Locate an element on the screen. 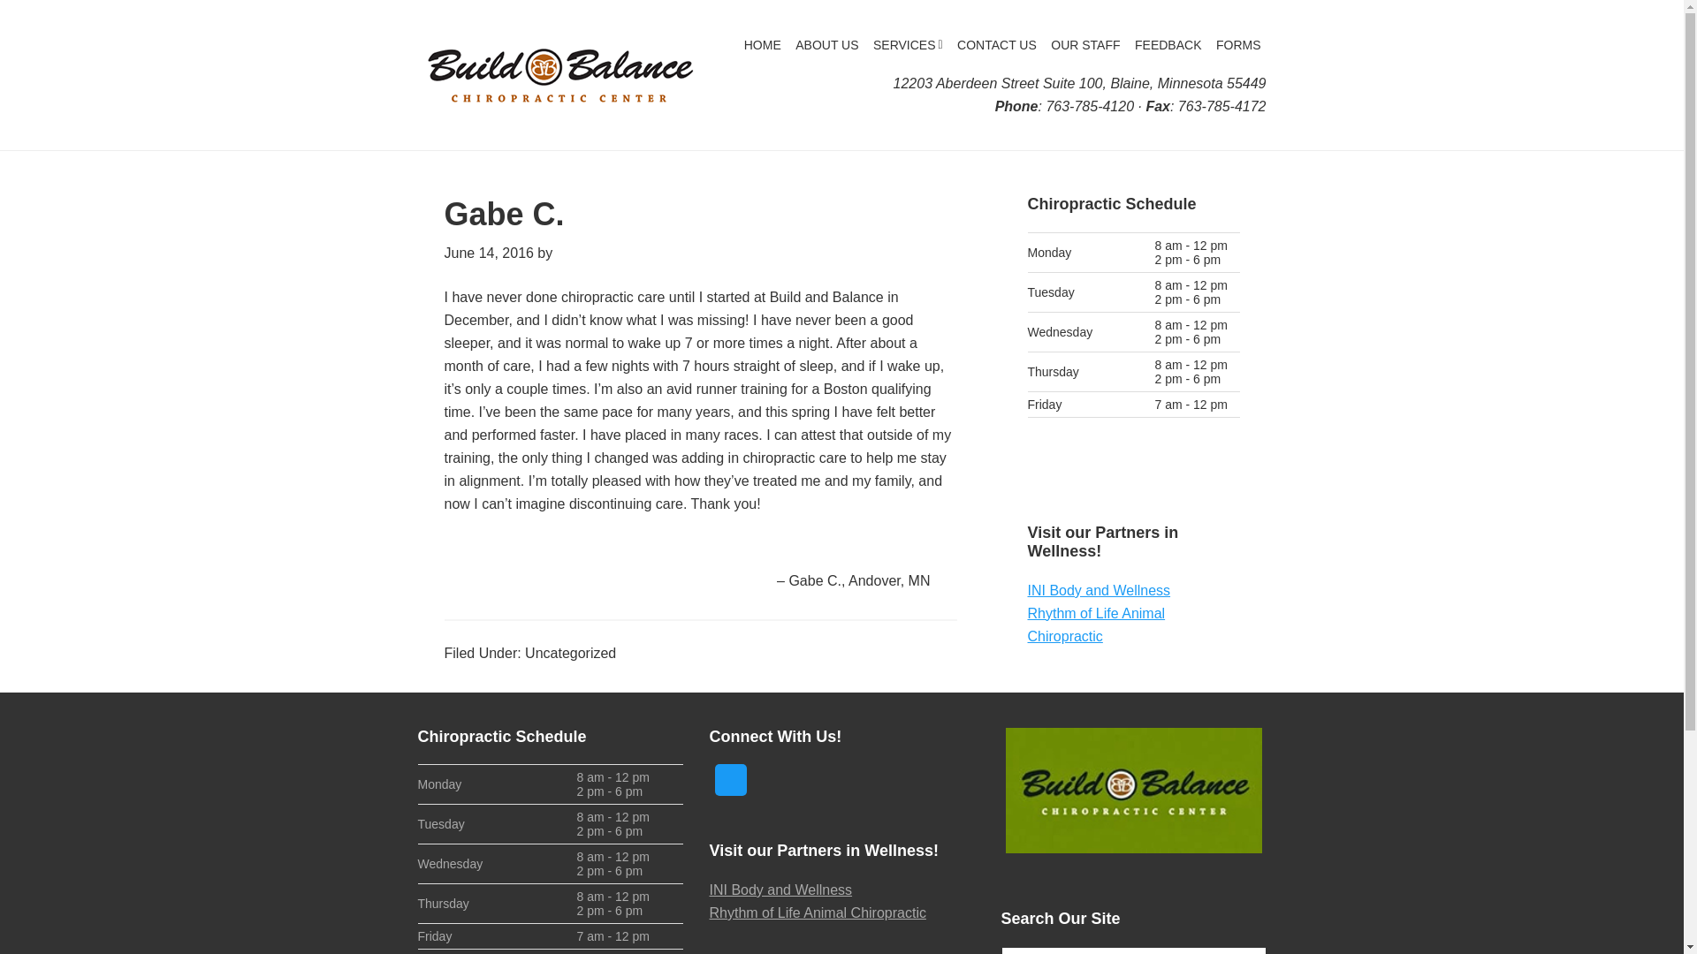 Image resolution: width=1697 pixels, height=954 pixels. OUR STAFF is located at coordinates (1084, 45).